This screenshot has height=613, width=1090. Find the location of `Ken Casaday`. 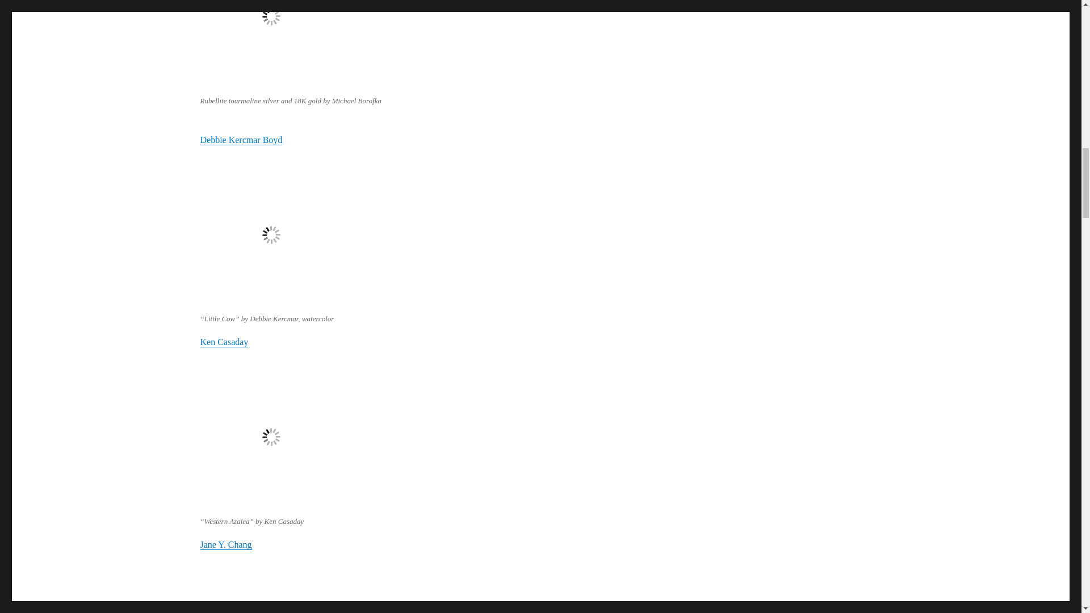

Ken Casaday is located at coordinates (224, 342).